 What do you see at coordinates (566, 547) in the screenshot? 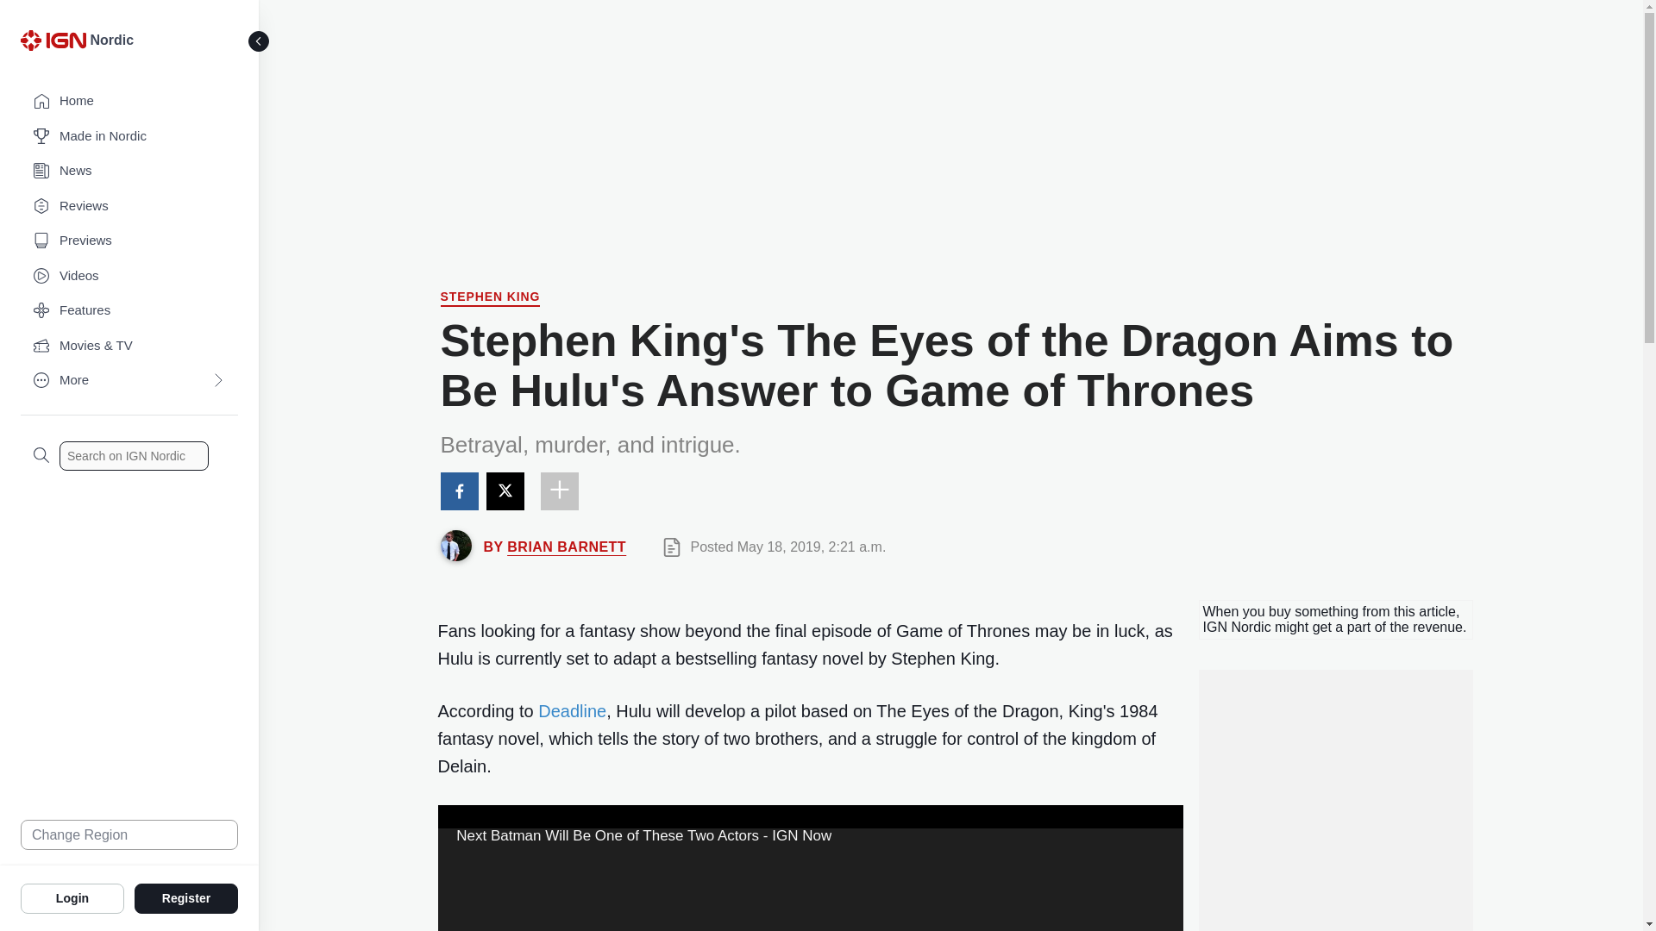
I see `BRIAN BARNETT` at bounding box center [566, 547].